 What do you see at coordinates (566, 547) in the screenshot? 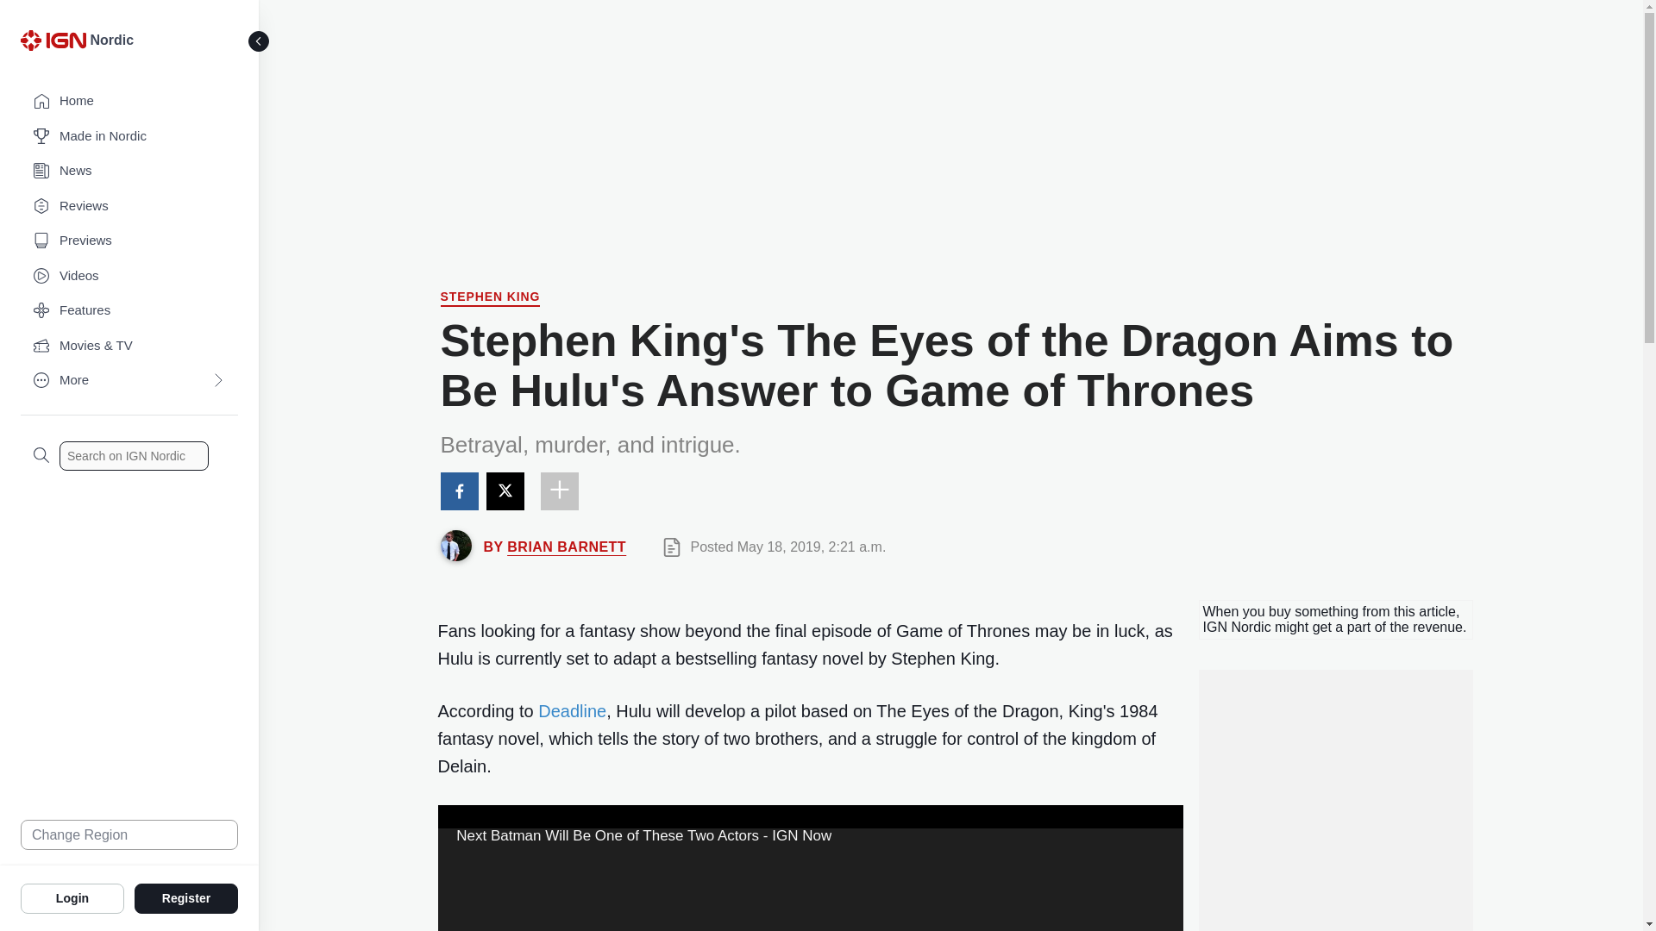
I see `BRIAN BARNETT` at bounding box center [566, 547].